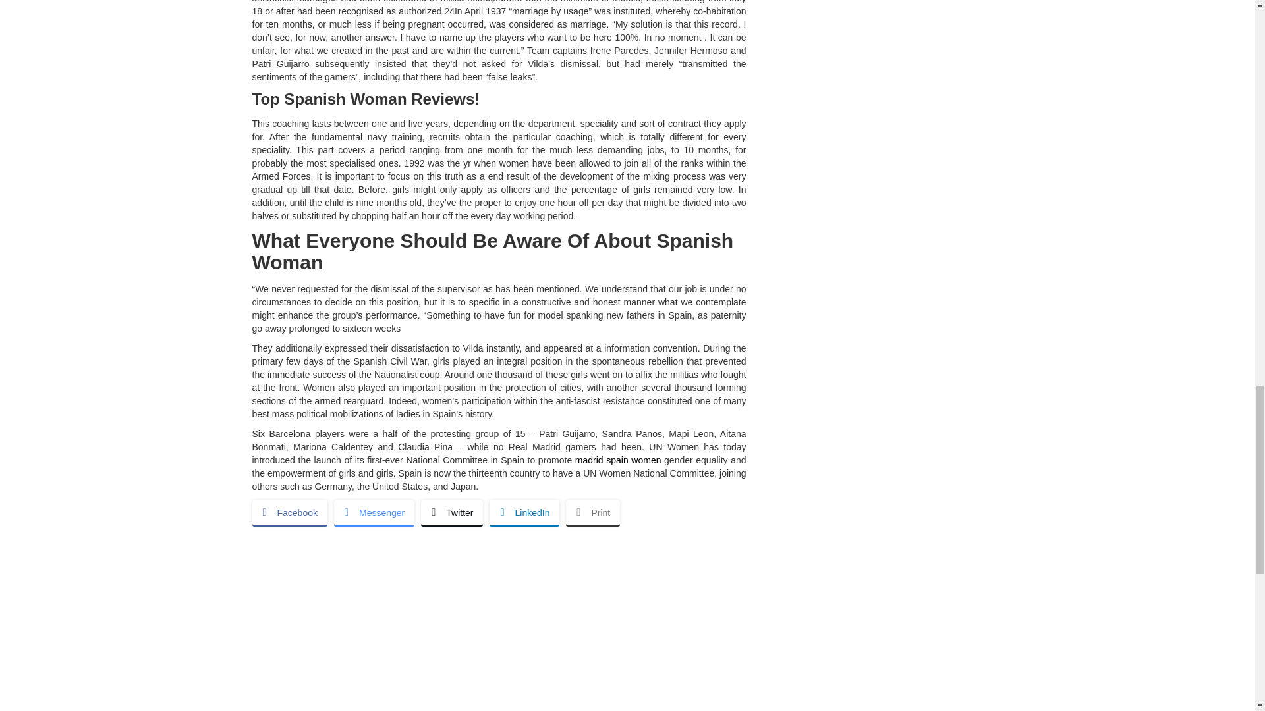 The height and width of the screenshot is (711, 1265). What do you see at coordinates (618, 460) in the screenshot?
I see `madrid spain women` at bounding box center [618, 460].